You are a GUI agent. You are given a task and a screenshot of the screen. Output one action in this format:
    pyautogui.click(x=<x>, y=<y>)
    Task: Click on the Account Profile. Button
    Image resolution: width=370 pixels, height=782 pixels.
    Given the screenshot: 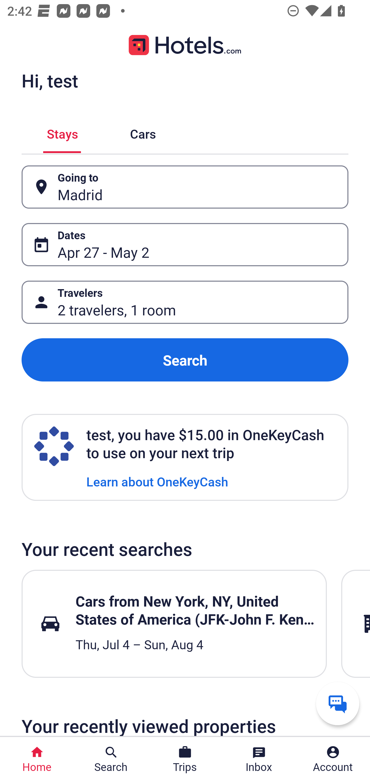 What is the action you would take?
    pyautogui.click(x=333, y=759)
    